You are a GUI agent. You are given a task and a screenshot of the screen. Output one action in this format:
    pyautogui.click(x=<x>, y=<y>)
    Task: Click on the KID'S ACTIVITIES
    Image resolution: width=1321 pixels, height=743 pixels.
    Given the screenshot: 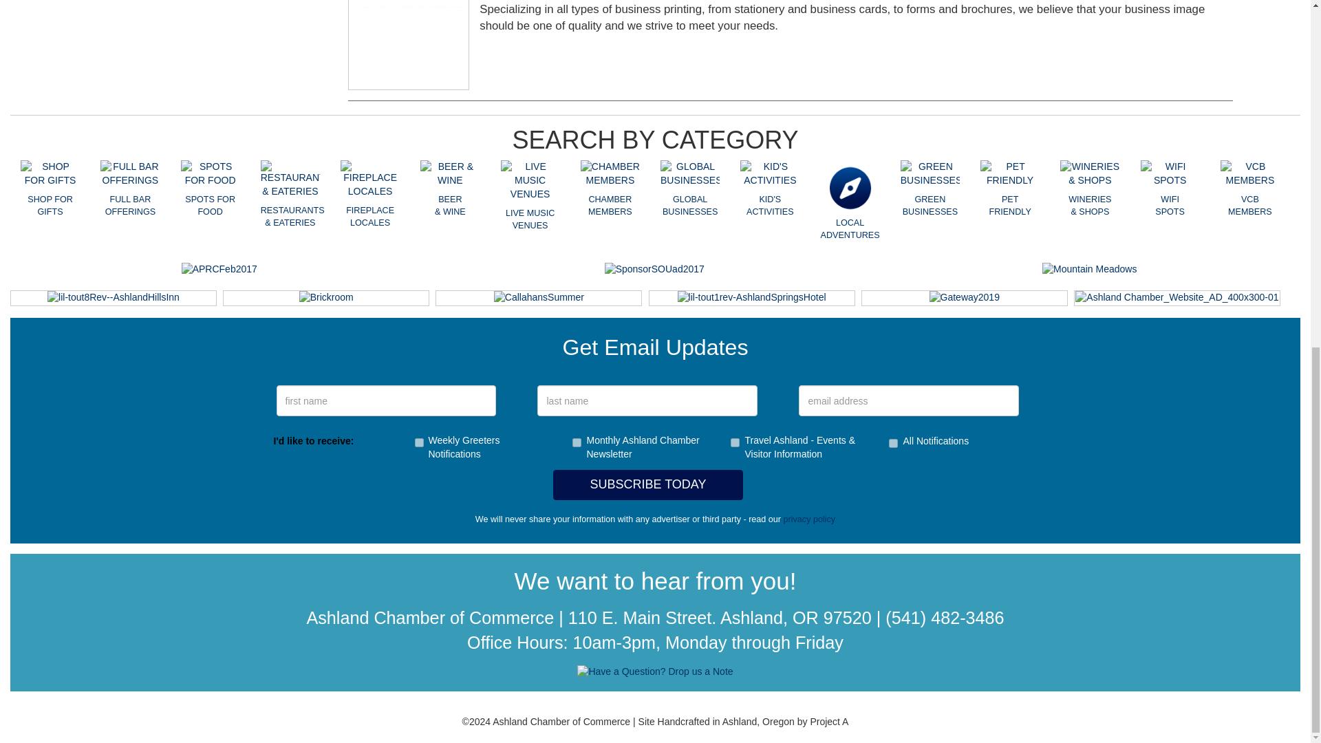 What is the action you would take?
    pyautogui.click(x=769, y=174)
    